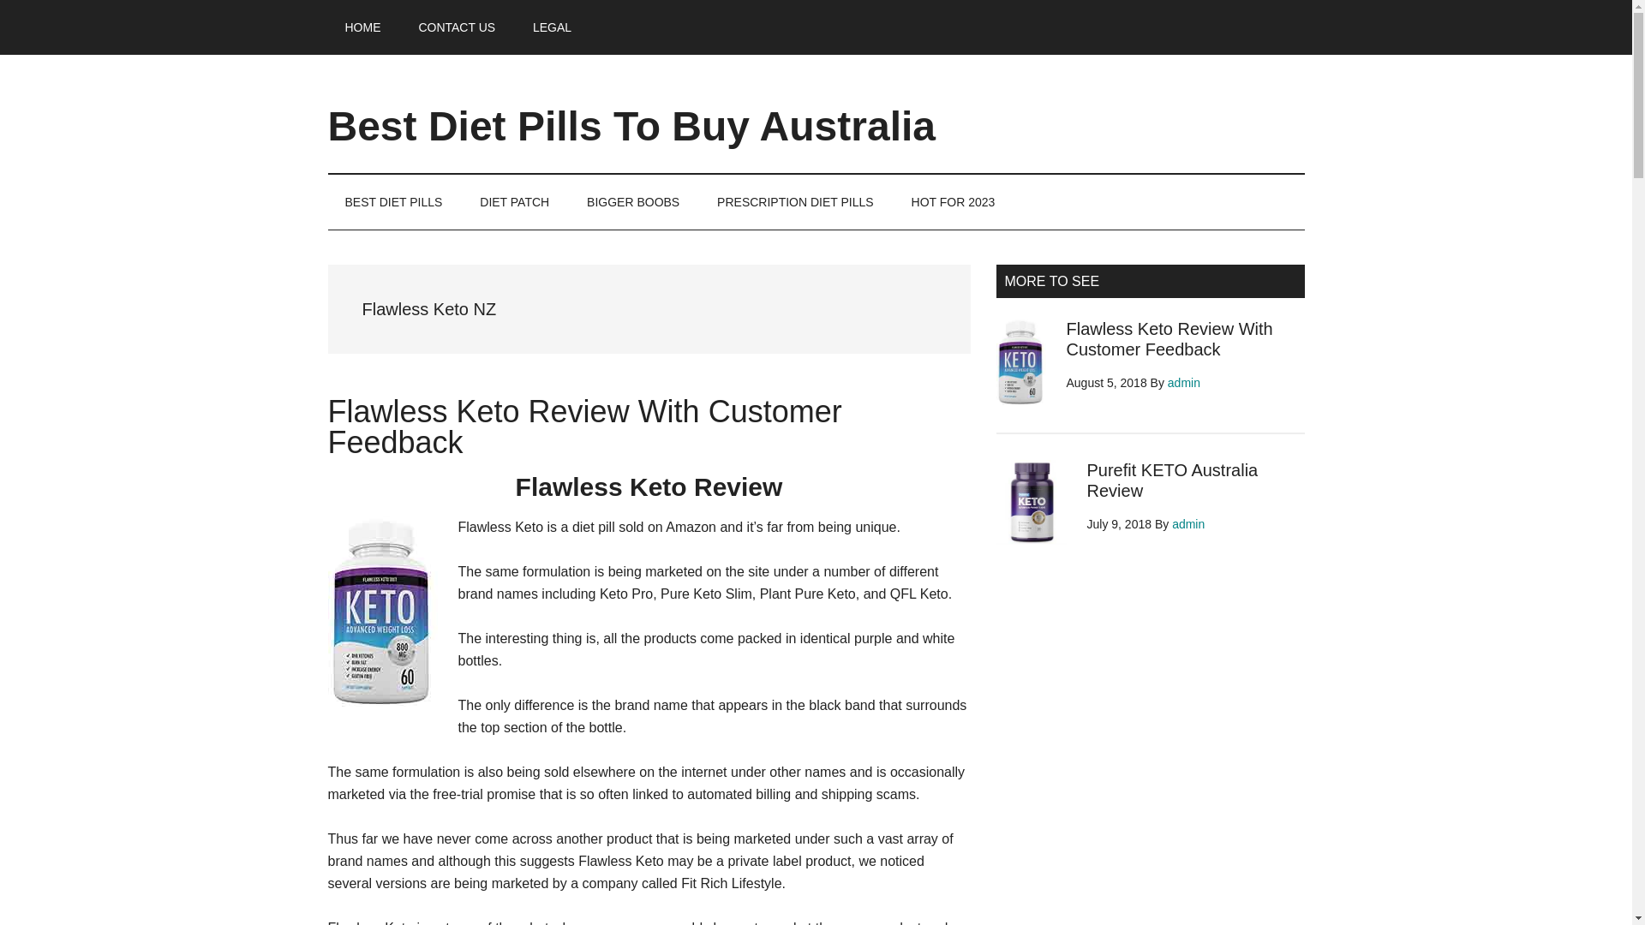 The width and height of the screenshot is (1645, 925). What do you see at coordinates (1184, 382) in the screenshot?
I see `admin` at bounding box center [1184, 382].